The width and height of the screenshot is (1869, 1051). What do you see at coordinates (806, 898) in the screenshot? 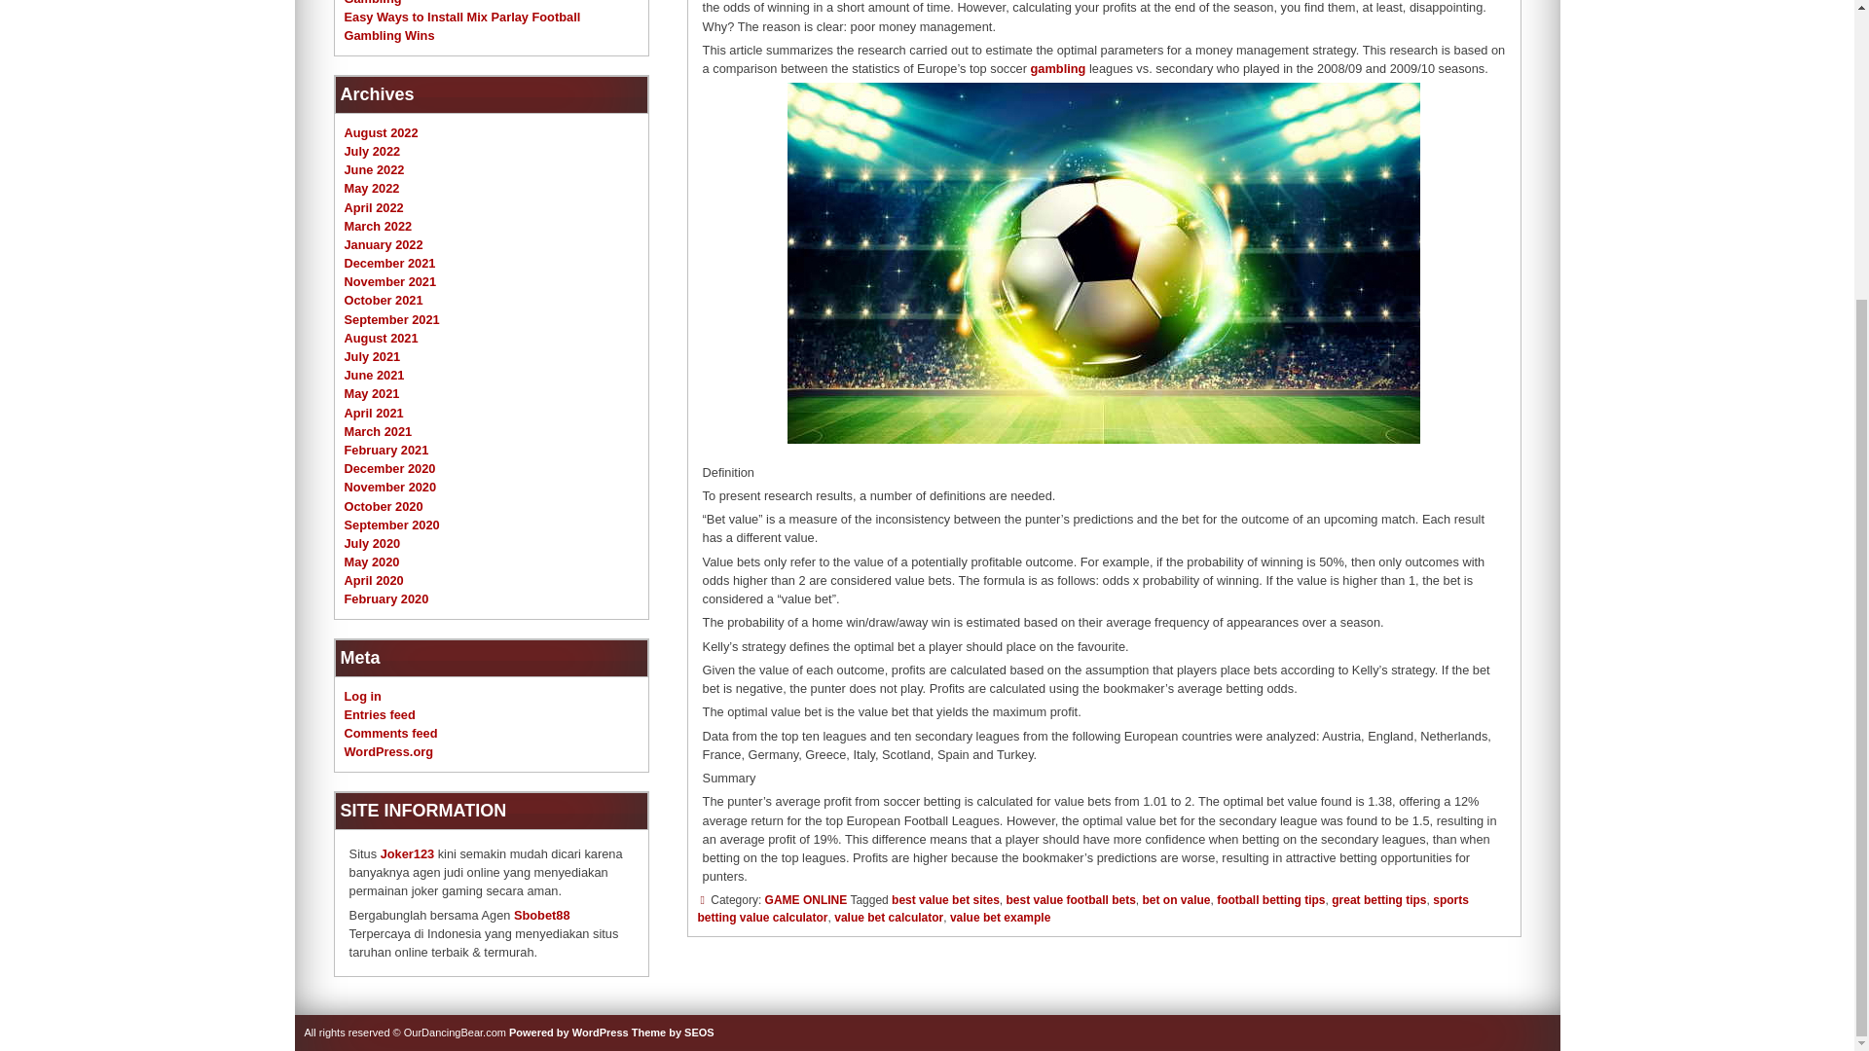
I see `GAME ONLINE` at bounding box center [806, 898].